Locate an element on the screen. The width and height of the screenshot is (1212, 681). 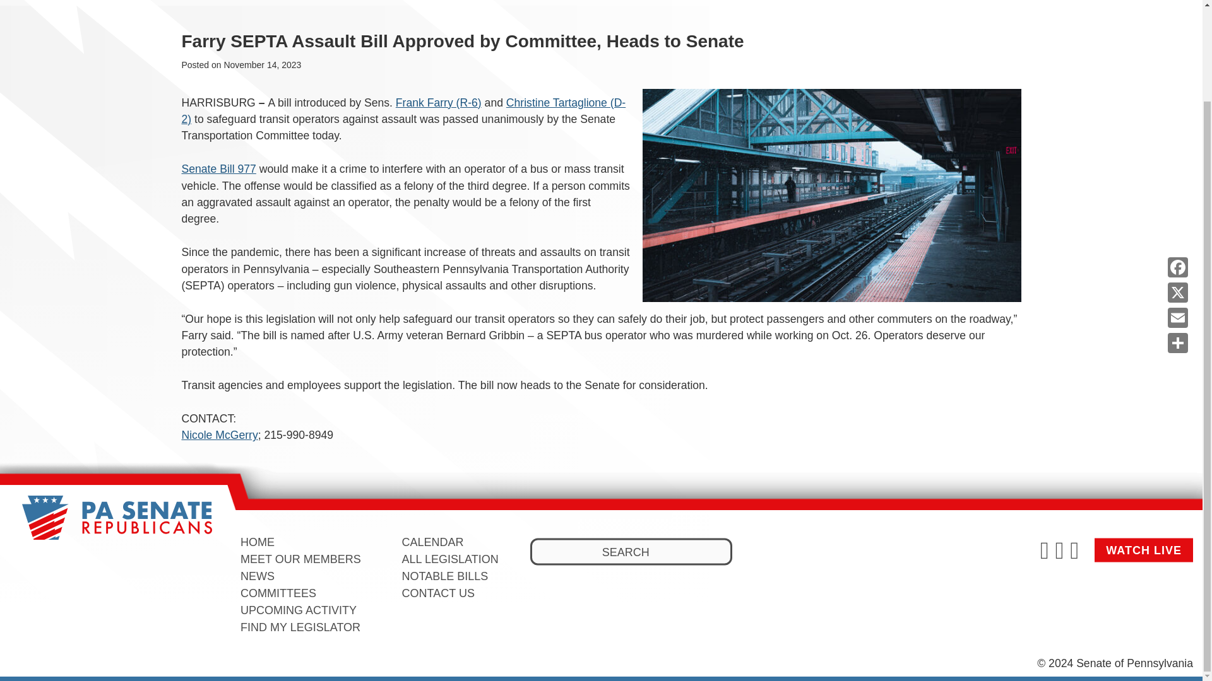
X is located at coordinates (1177, 182).